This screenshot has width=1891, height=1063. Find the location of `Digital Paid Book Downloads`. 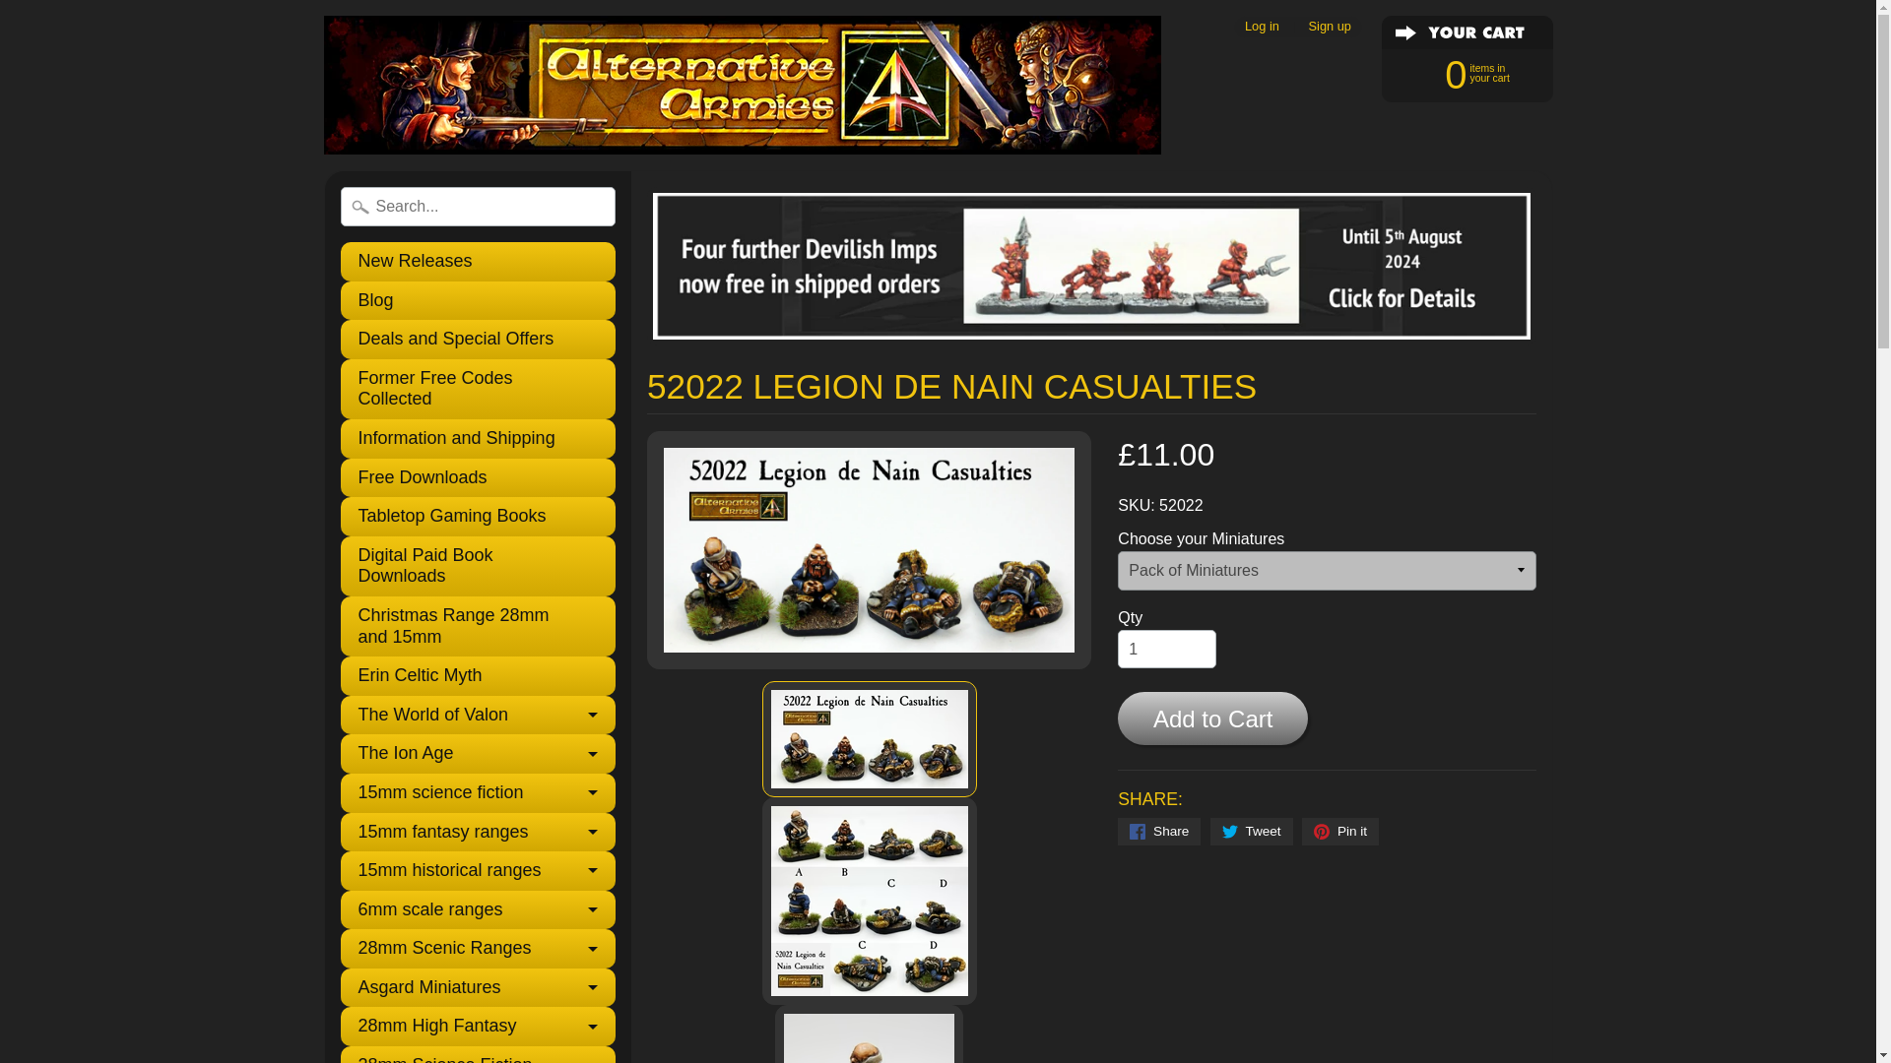

Digital Paid Book Downloads is located at coordinates (478, 566).